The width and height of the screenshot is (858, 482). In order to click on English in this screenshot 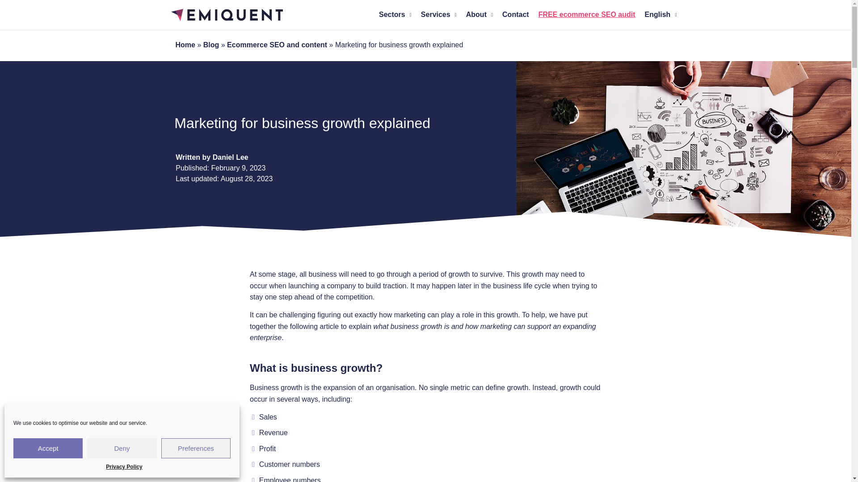, I will do `click(660, 14)`.